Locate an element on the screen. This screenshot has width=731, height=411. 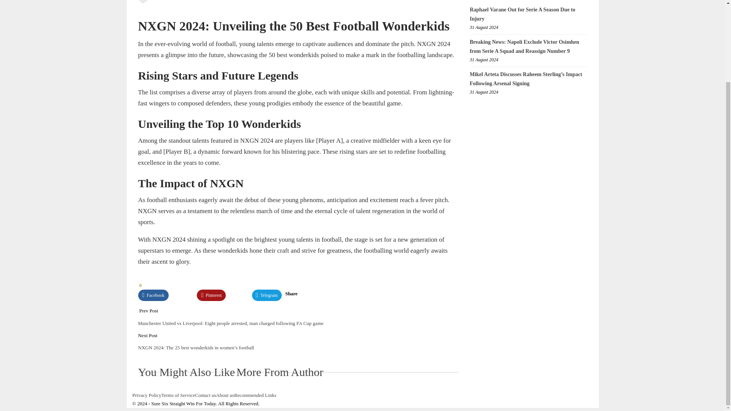
Browse Author Articles is located at coordinates (152, 1).